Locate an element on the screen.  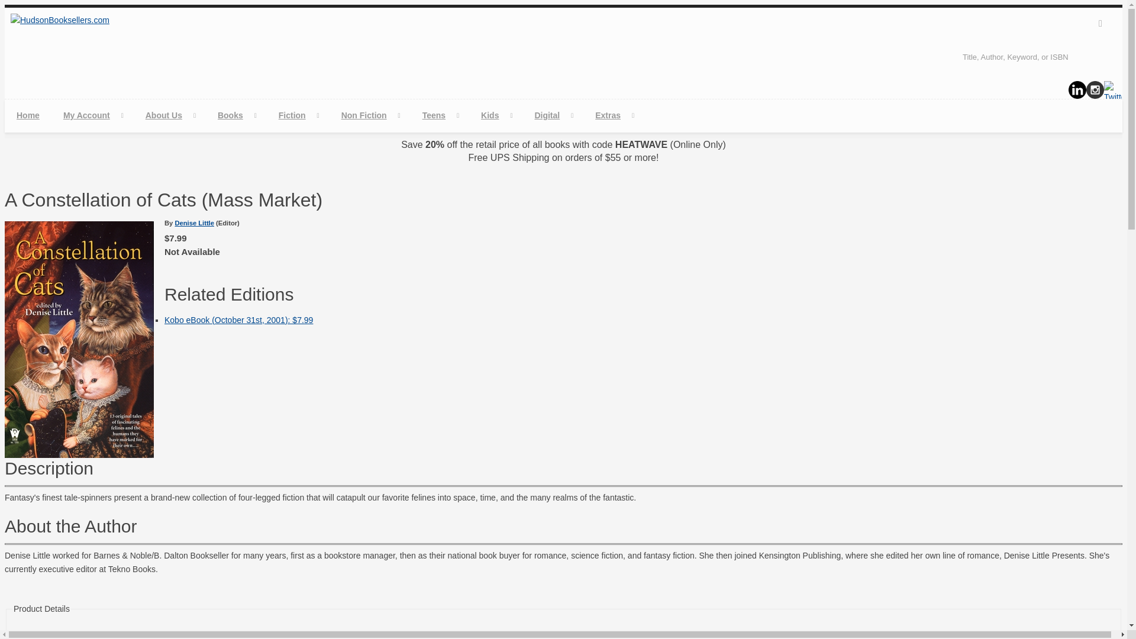
Non Fiction is located at coordinates (369, 115).